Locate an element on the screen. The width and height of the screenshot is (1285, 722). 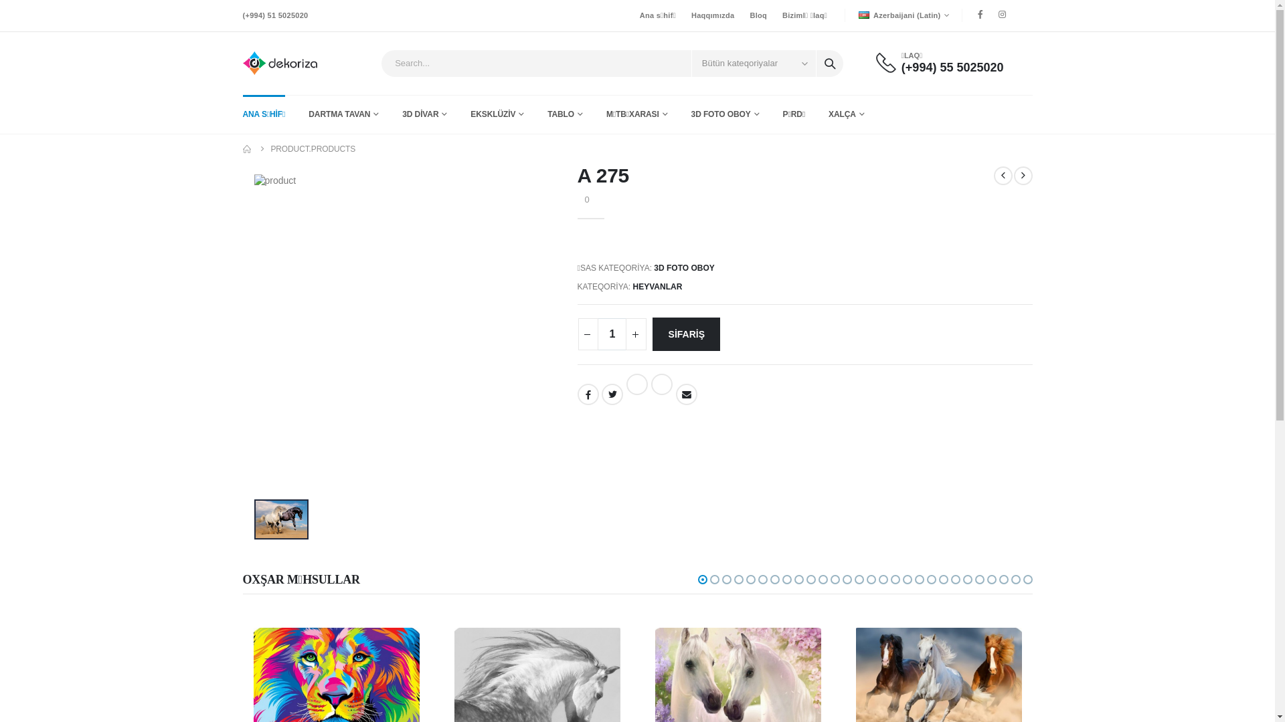
dot is located at coordinates (1015, 580).